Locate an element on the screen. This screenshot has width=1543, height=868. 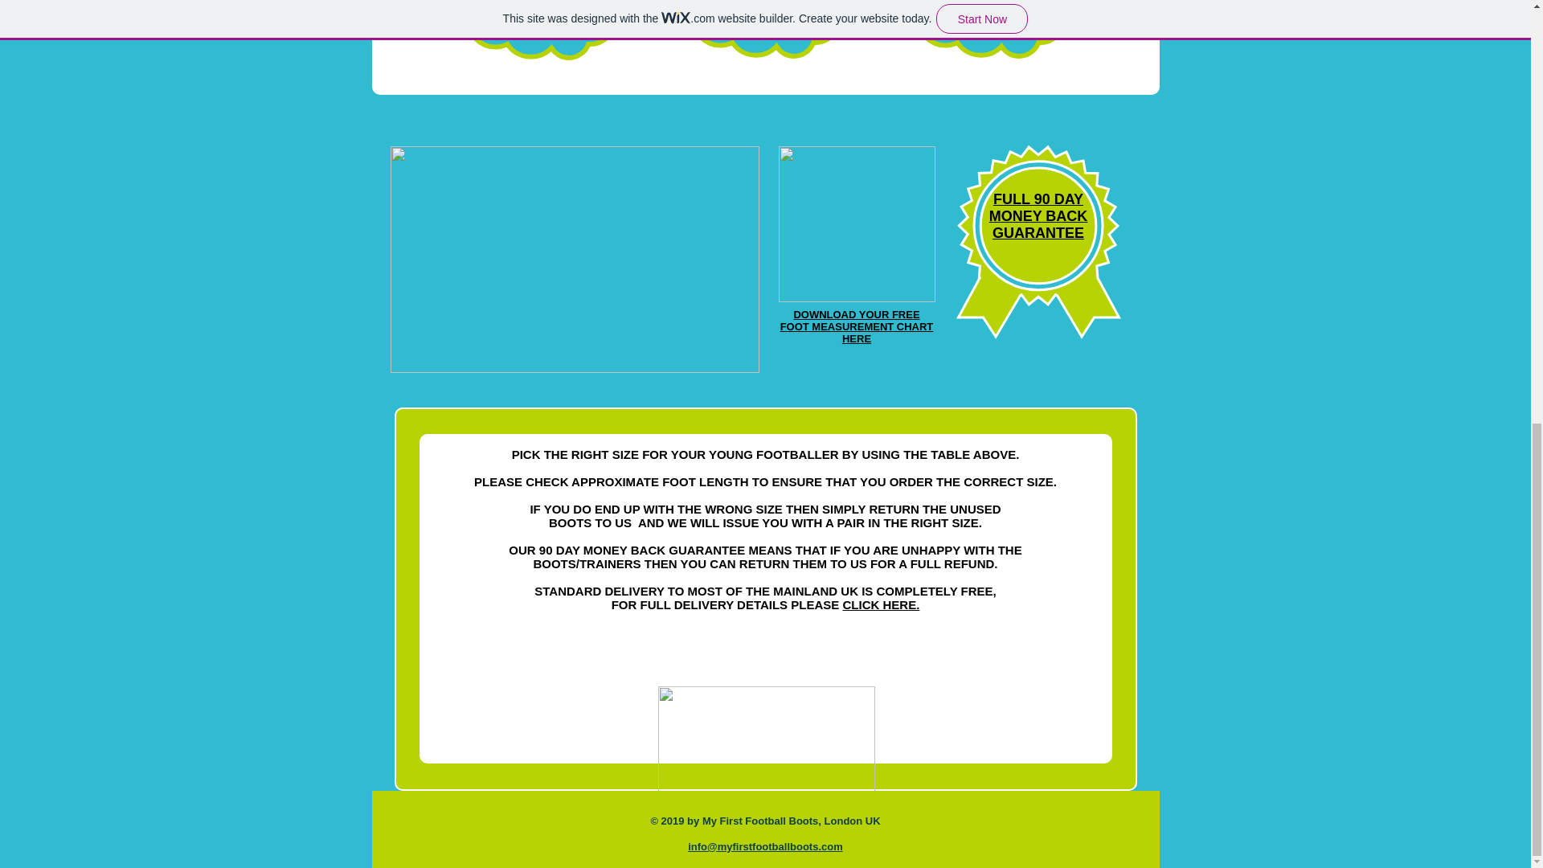
FULL 90 DAY is located at coordinates (1038, 199).